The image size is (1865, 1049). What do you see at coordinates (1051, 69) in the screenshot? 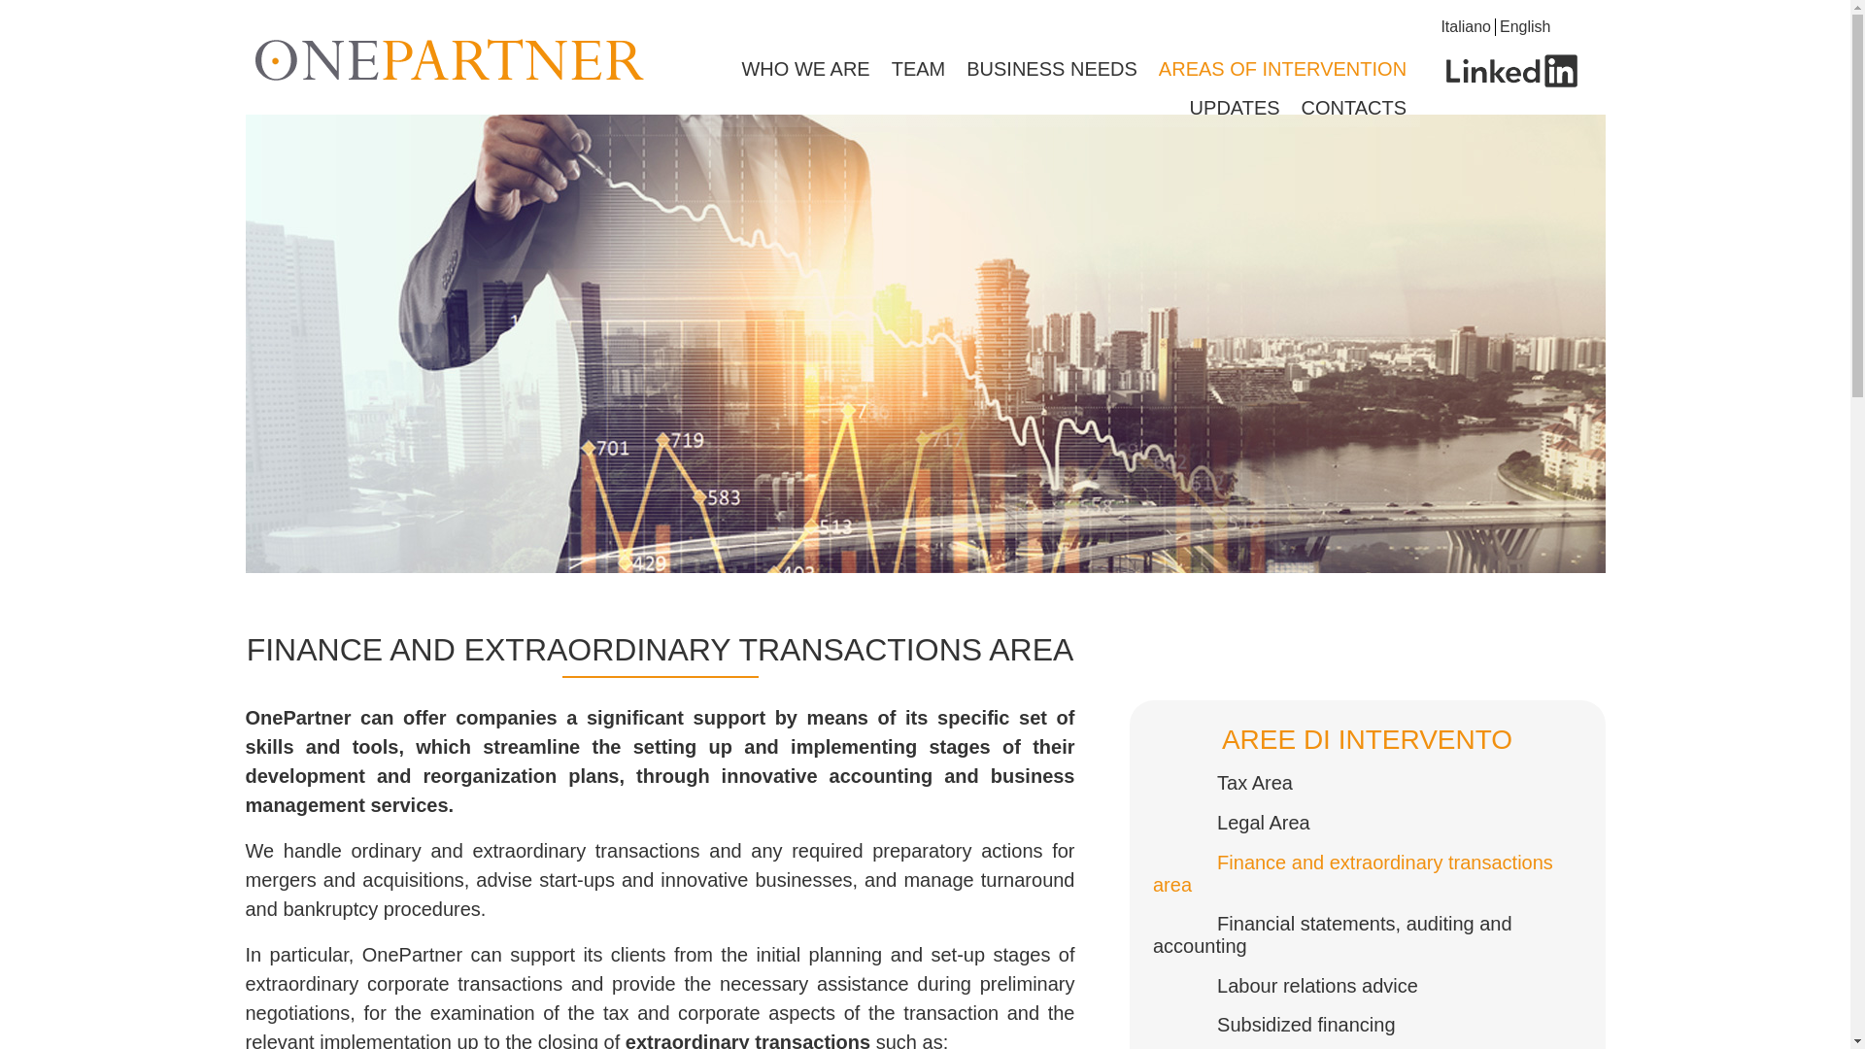
I see `BUSINESS NEEDS` at bounding box center [1051, 69].